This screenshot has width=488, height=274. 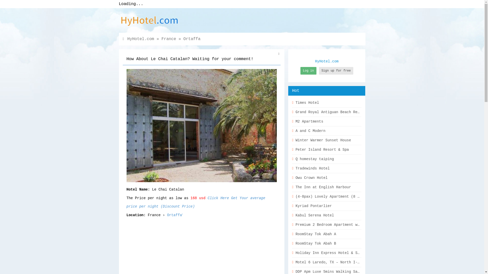 I want to click on Q homestay taiping, so click(x=327, y=159).